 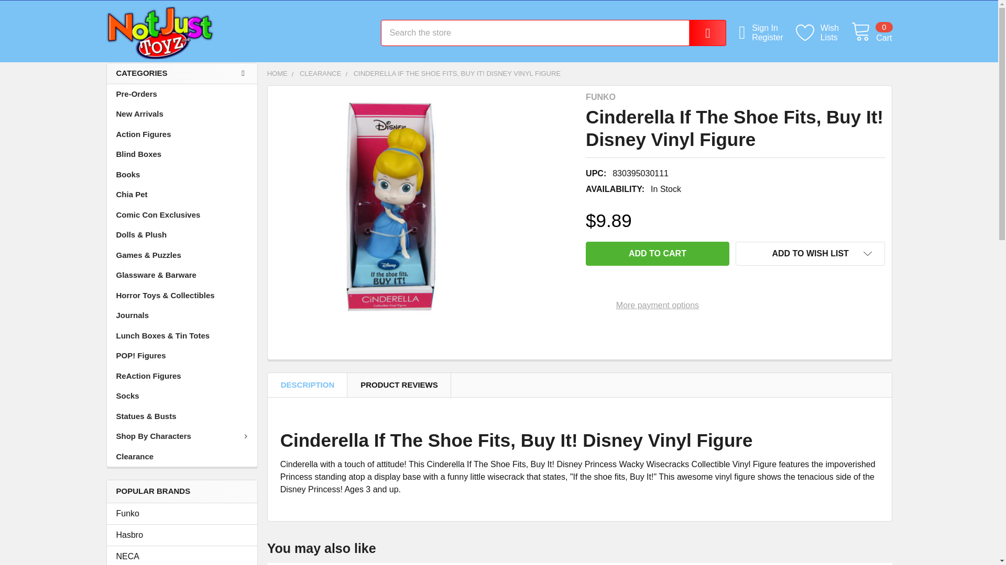 I want to click on Search, so click(x=700, y=32).